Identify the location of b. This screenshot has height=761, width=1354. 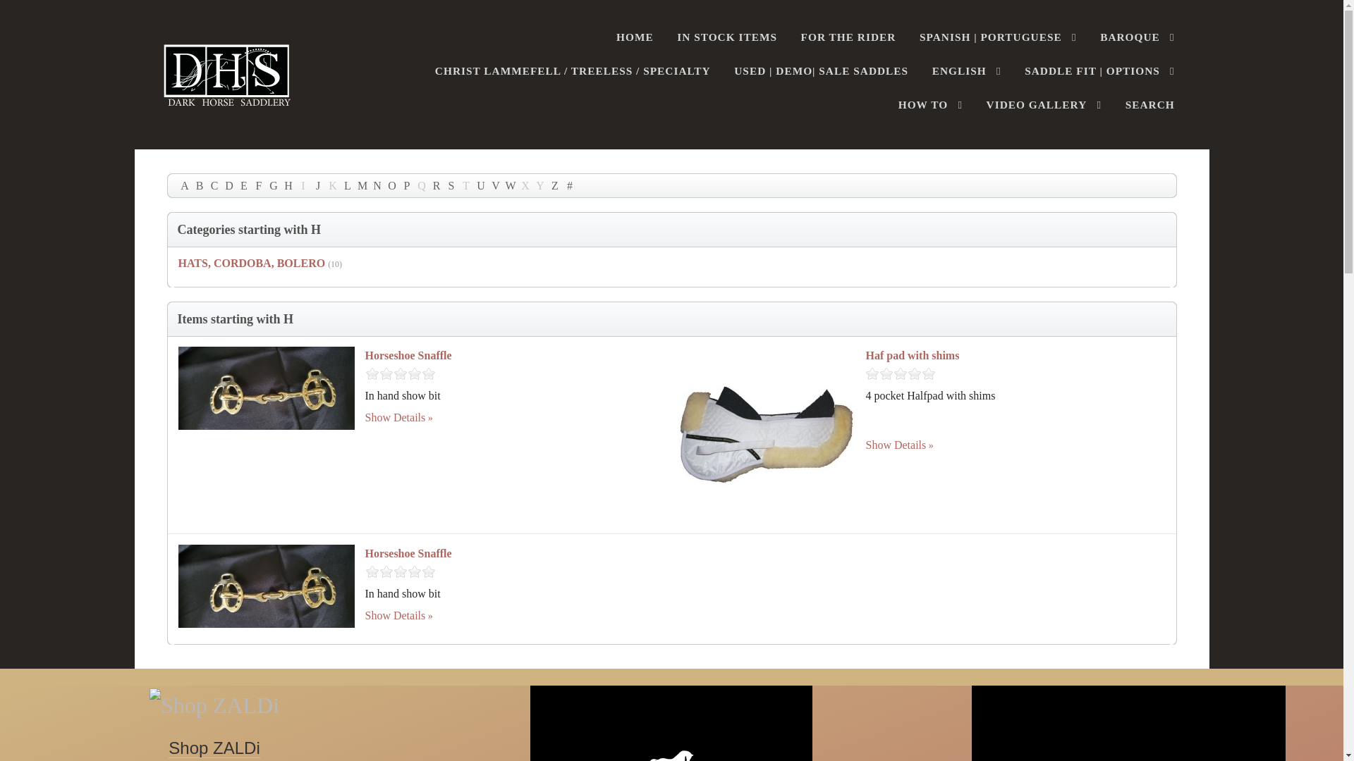
(199, 185).